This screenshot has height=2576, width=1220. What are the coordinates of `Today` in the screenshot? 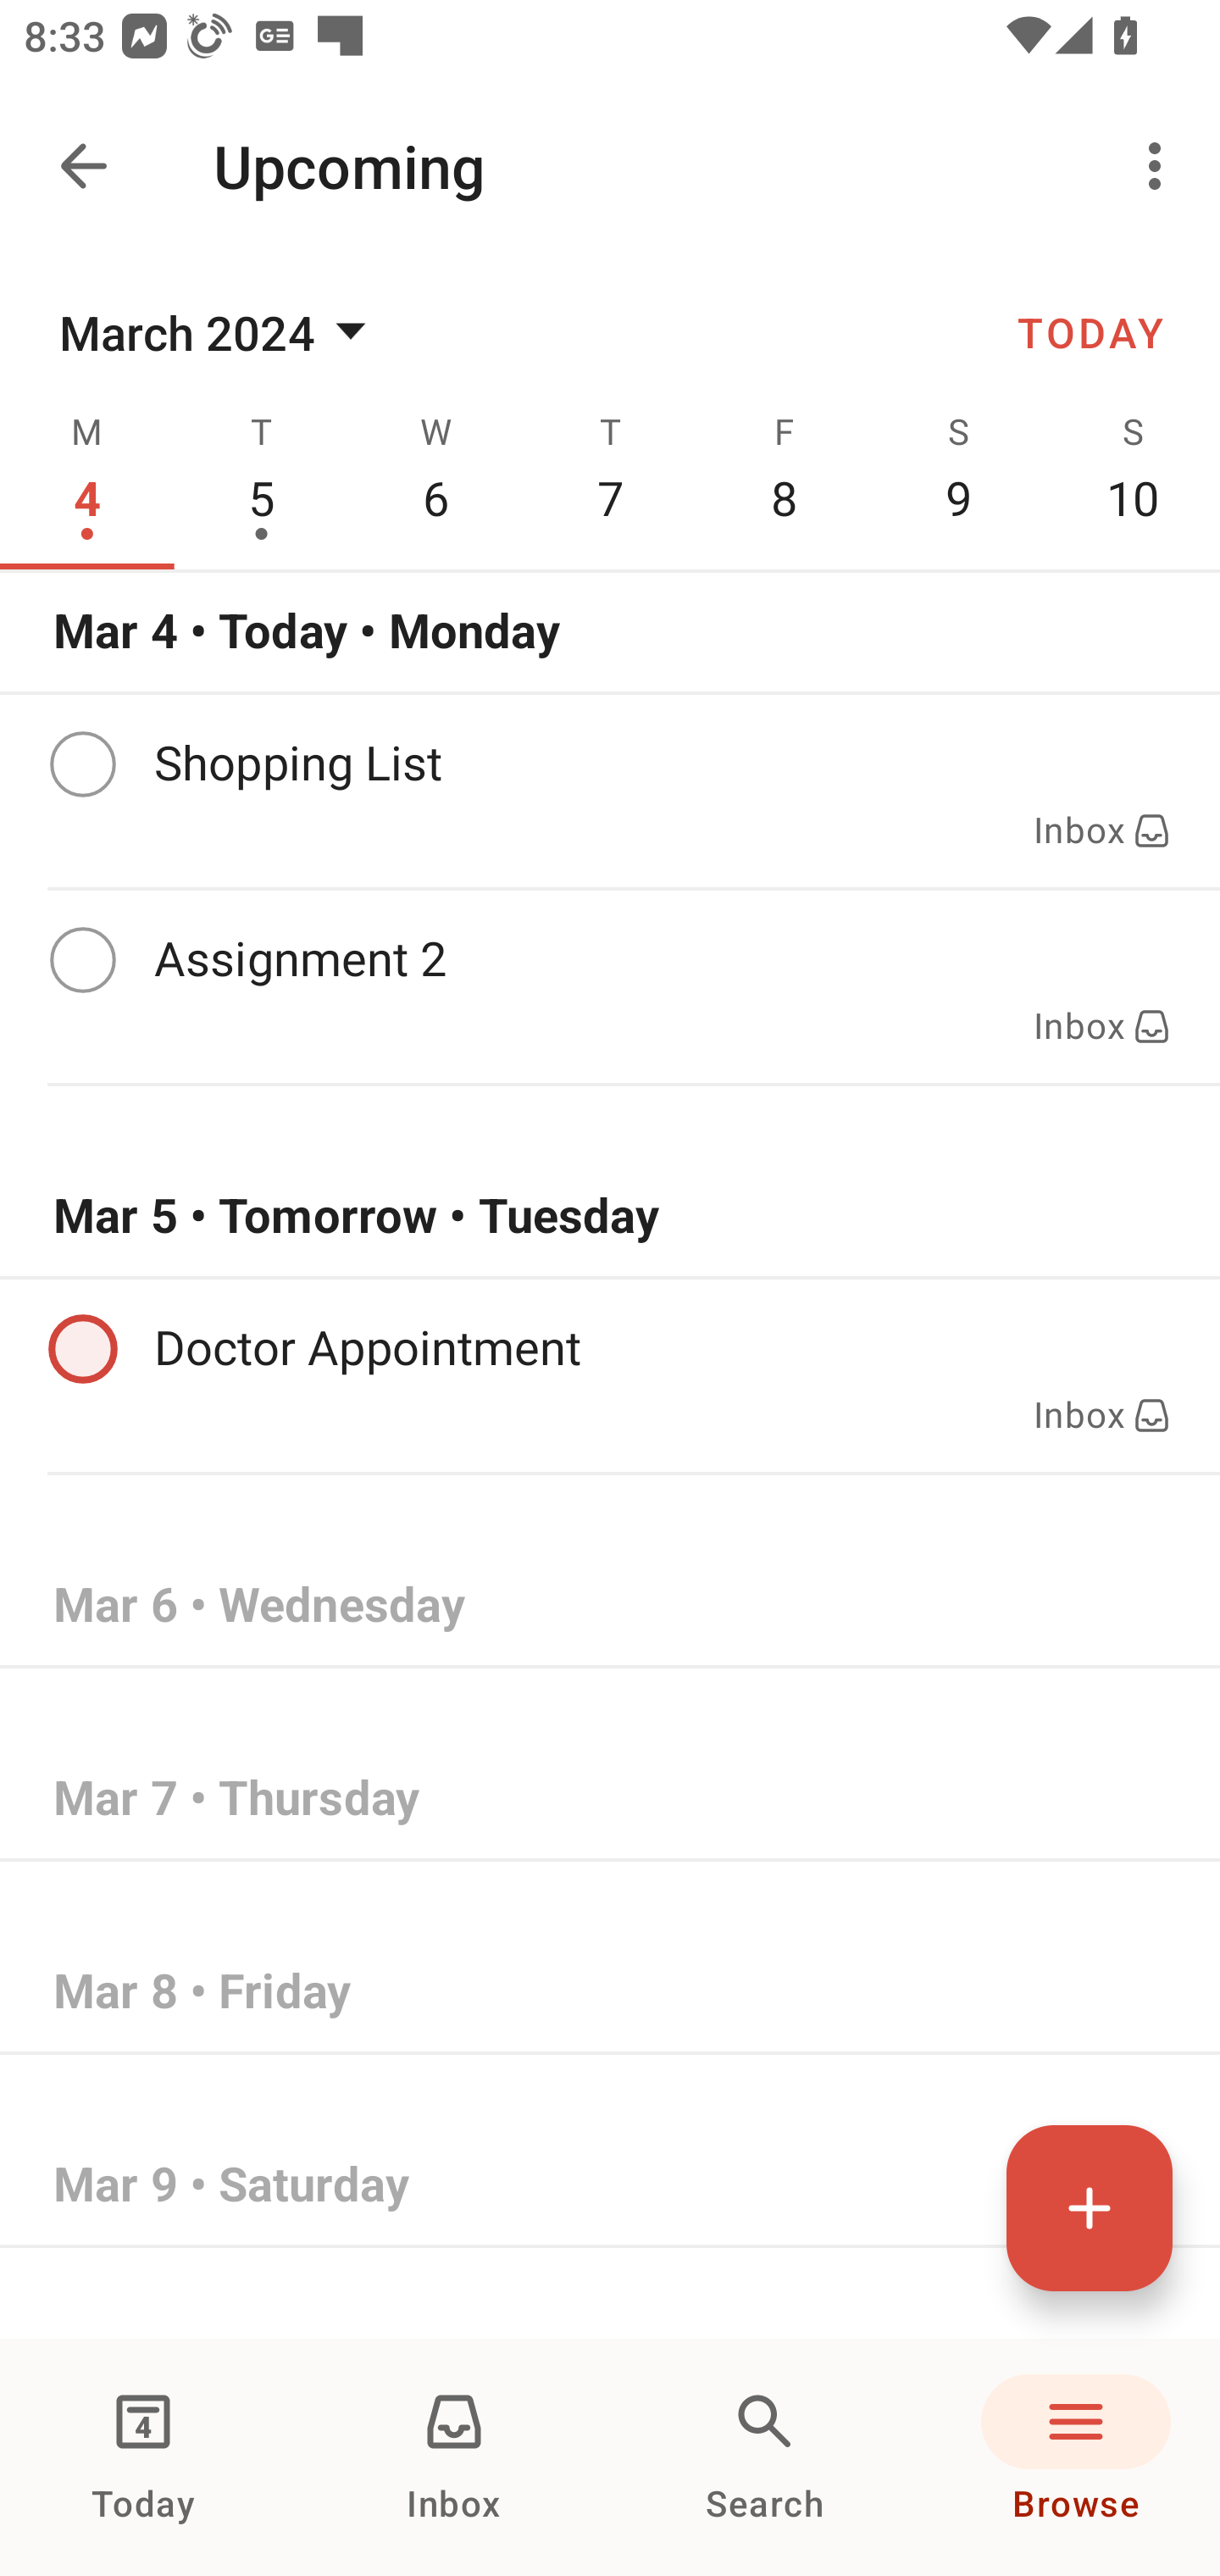 It's located at (143, 2457).